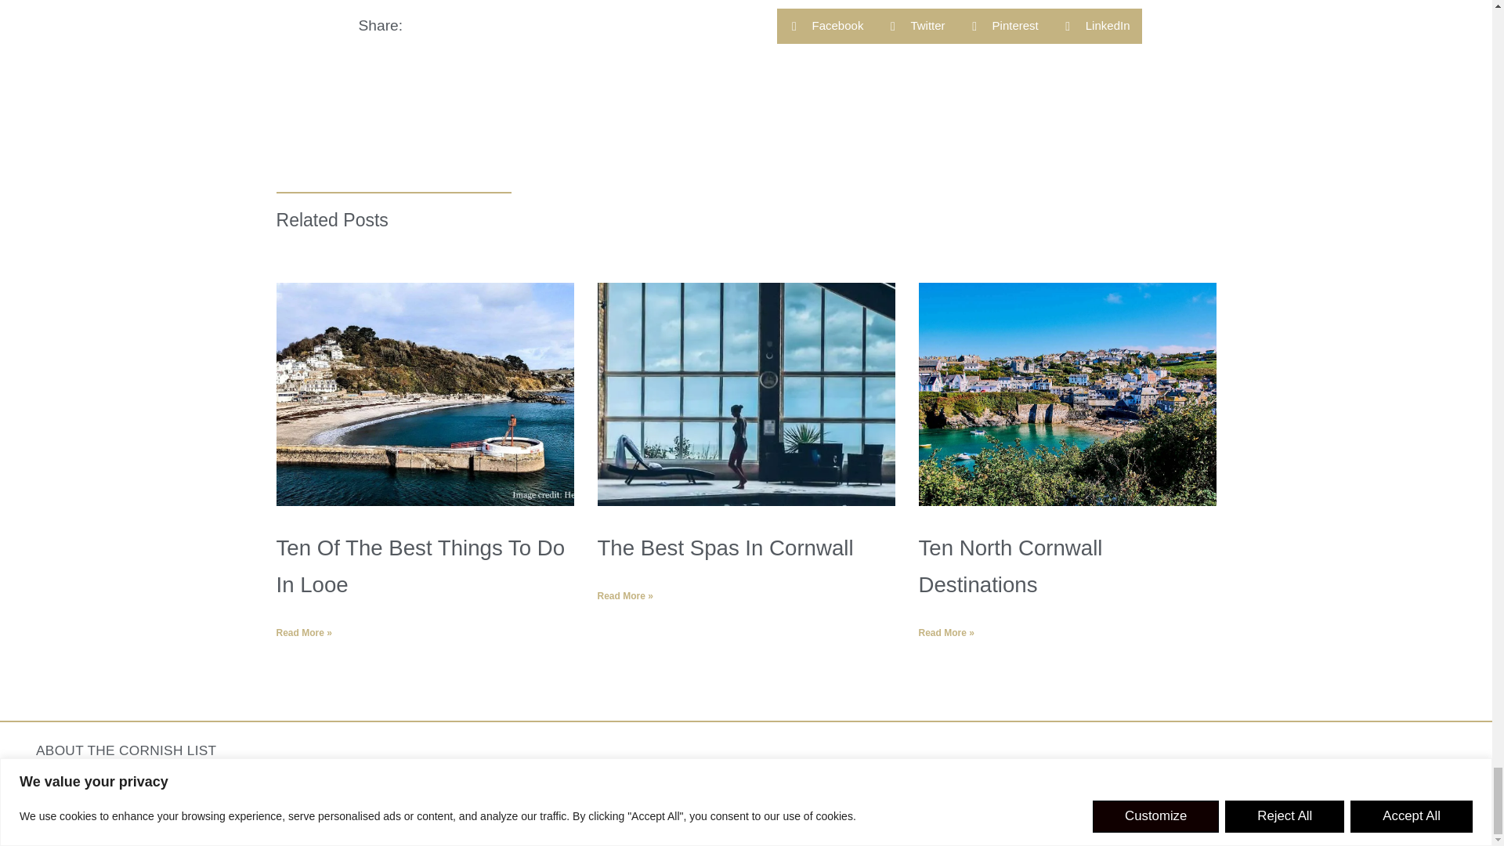  I want to click on Ten Of The Best Things To Do In Looe, so click(420, 566).